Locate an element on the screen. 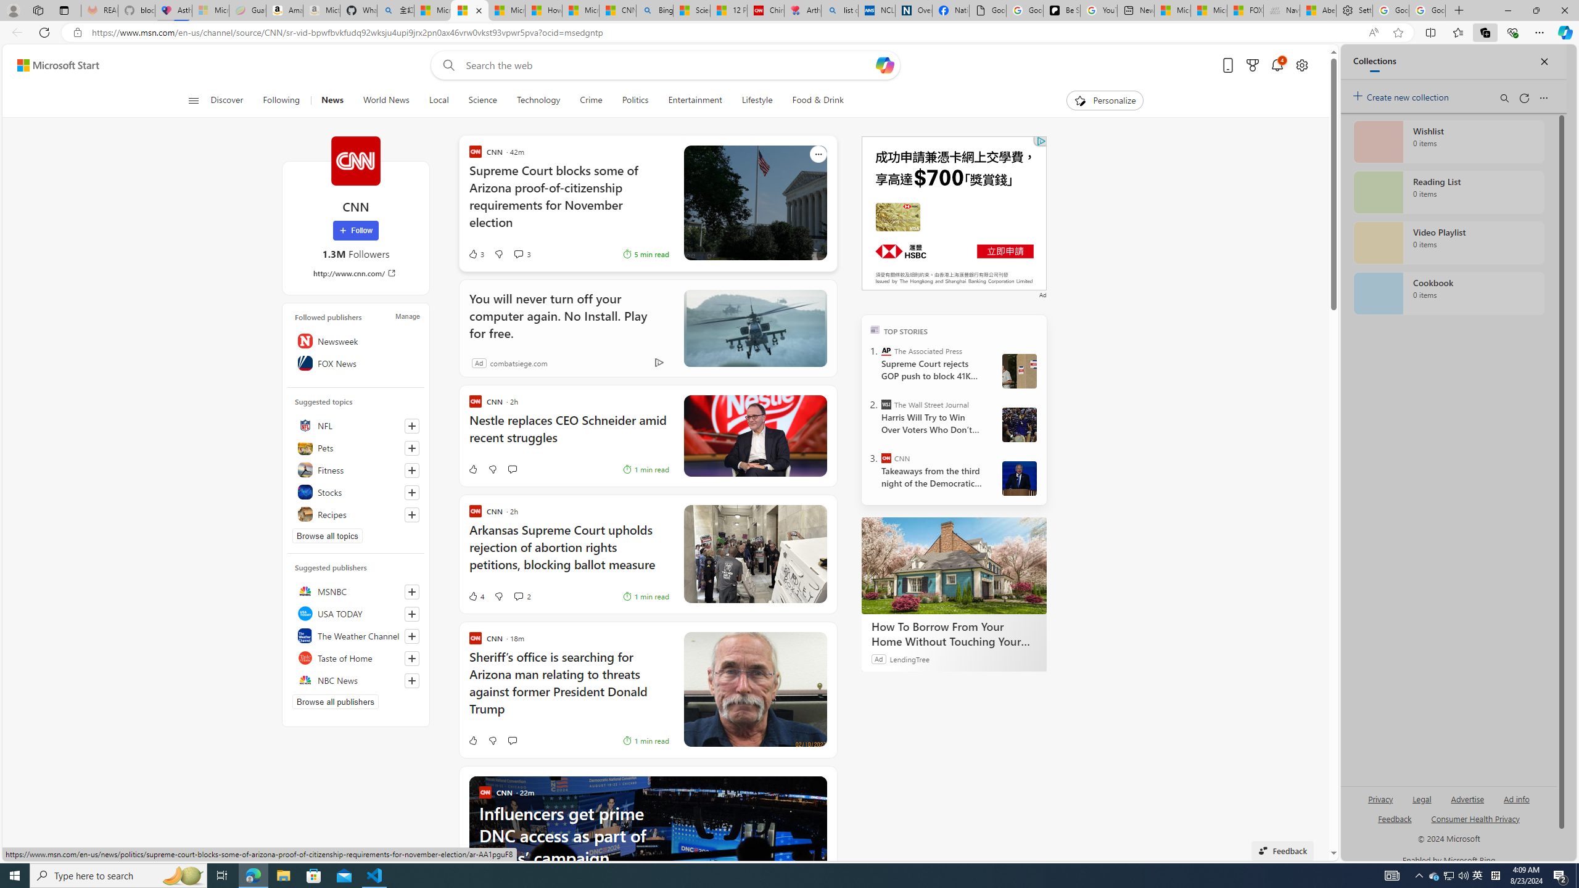  Google Analytics Opt-out Browser Add-on Download Page is located at coordinates (988, 10).